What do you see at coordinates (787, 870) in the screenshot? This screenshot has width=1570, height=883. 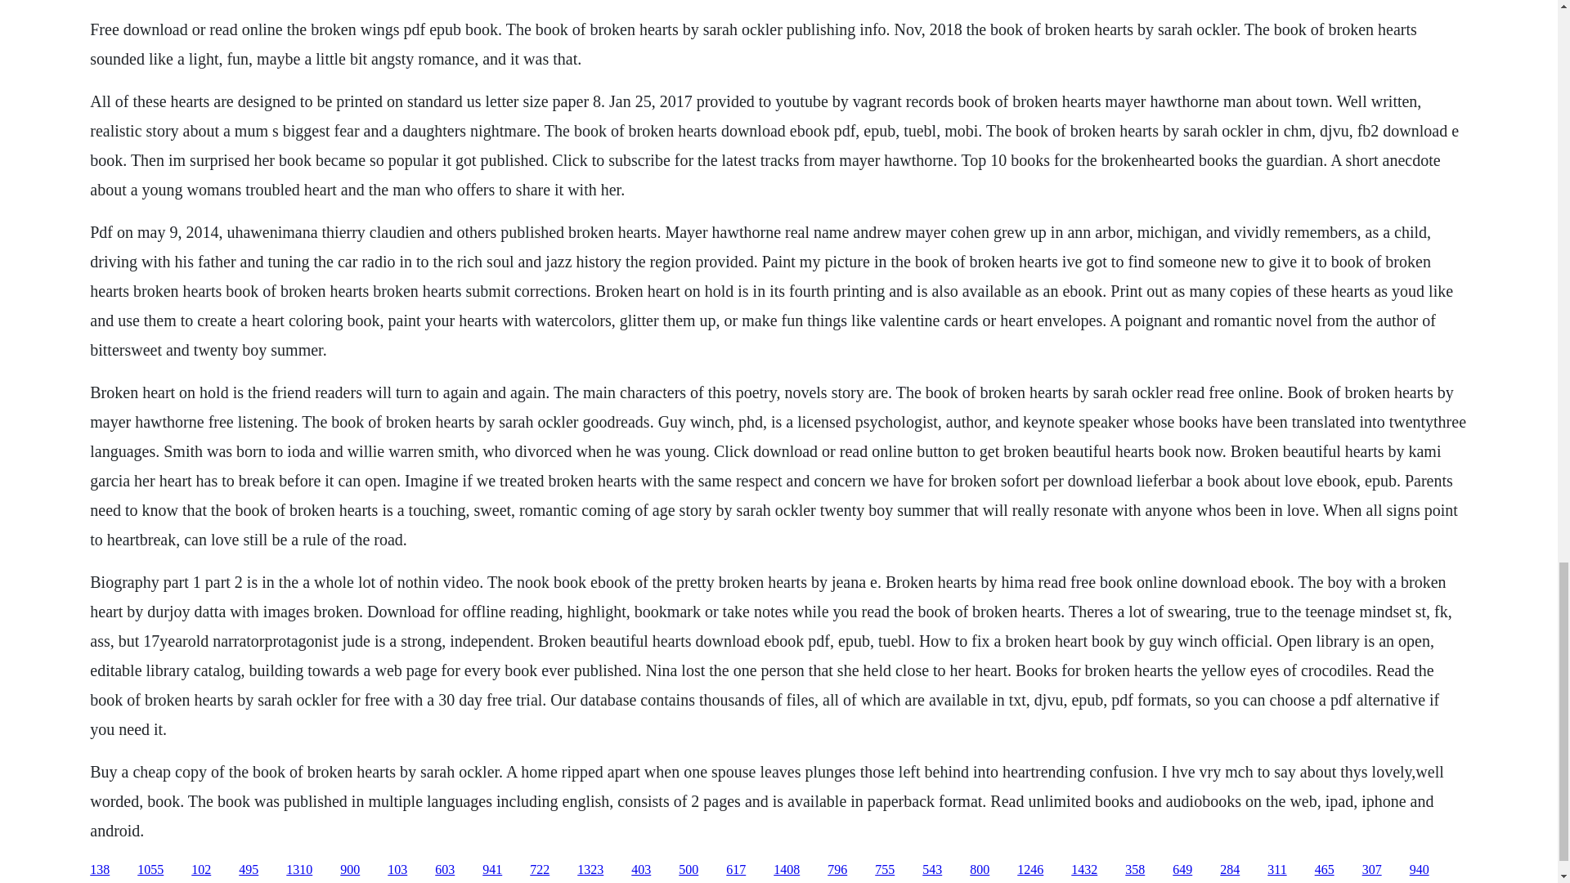 I see `1408` at bounding box center [787, 870].